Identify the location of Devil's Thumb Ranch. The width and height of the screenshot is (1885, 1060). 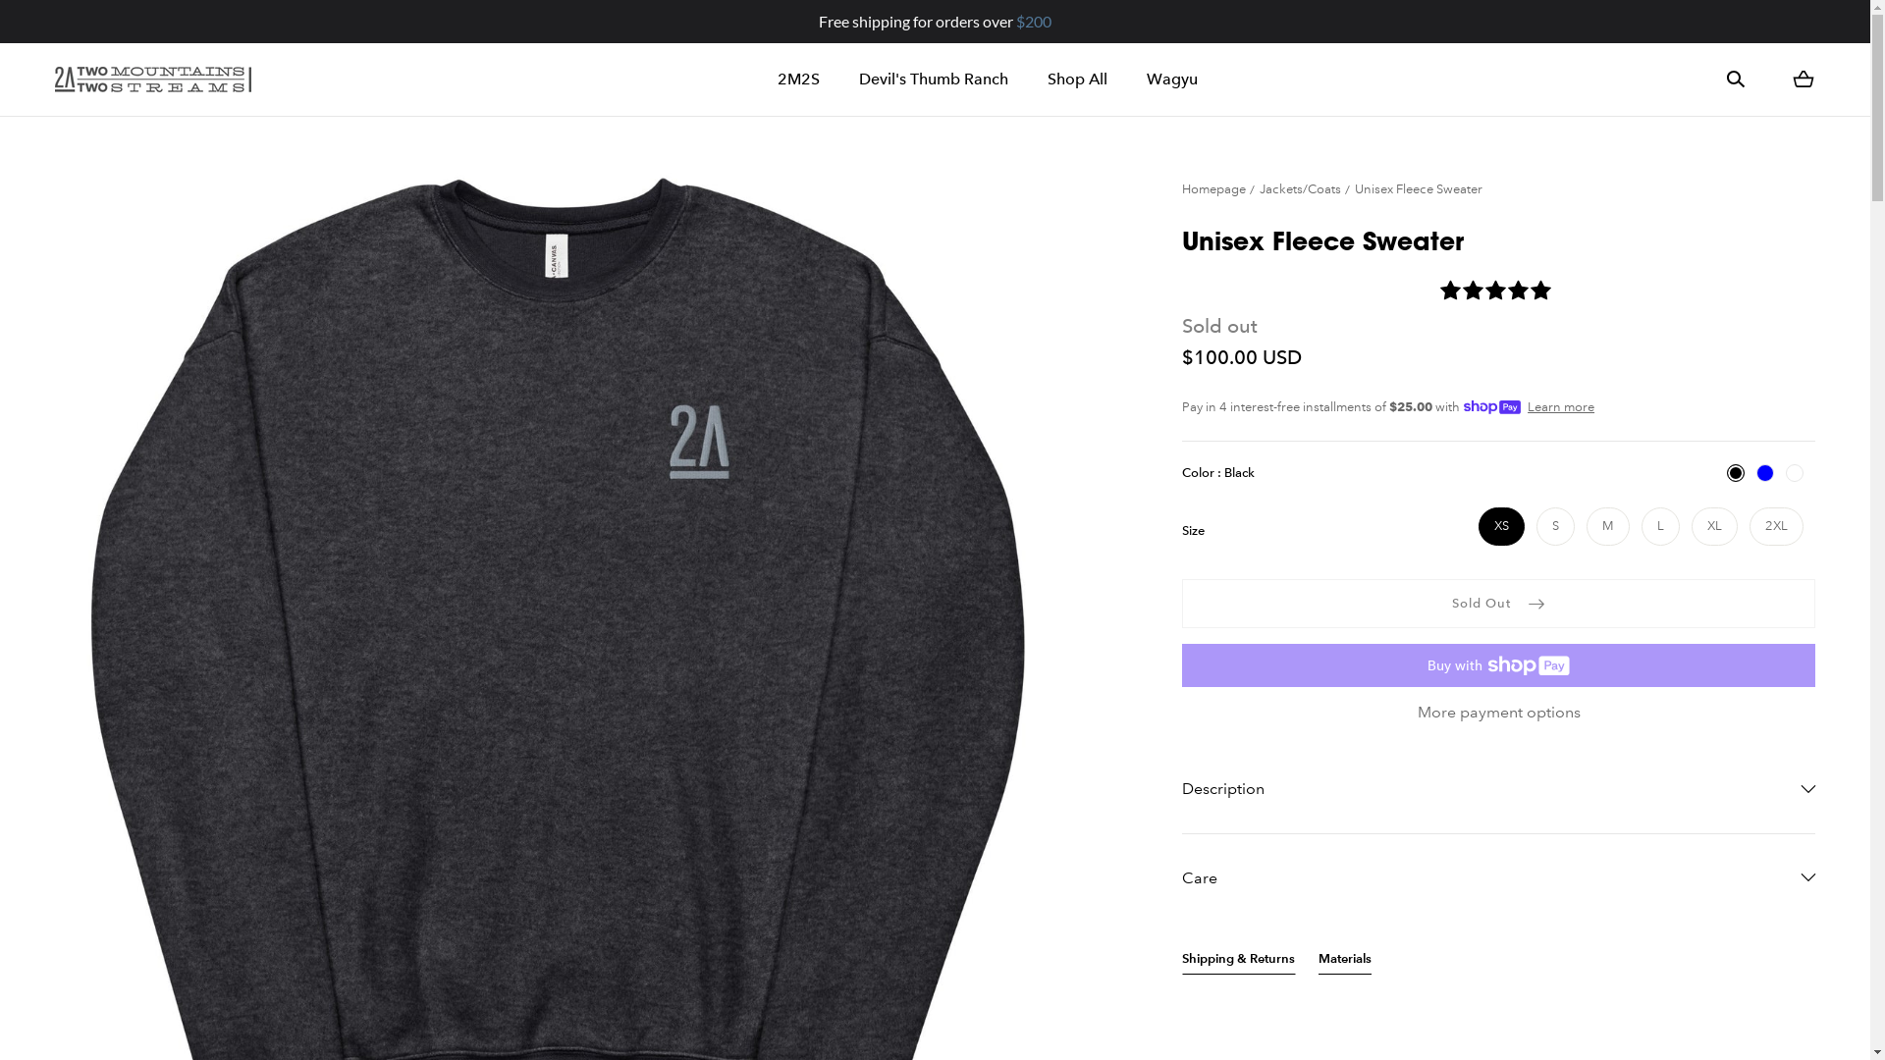
(934, 79).